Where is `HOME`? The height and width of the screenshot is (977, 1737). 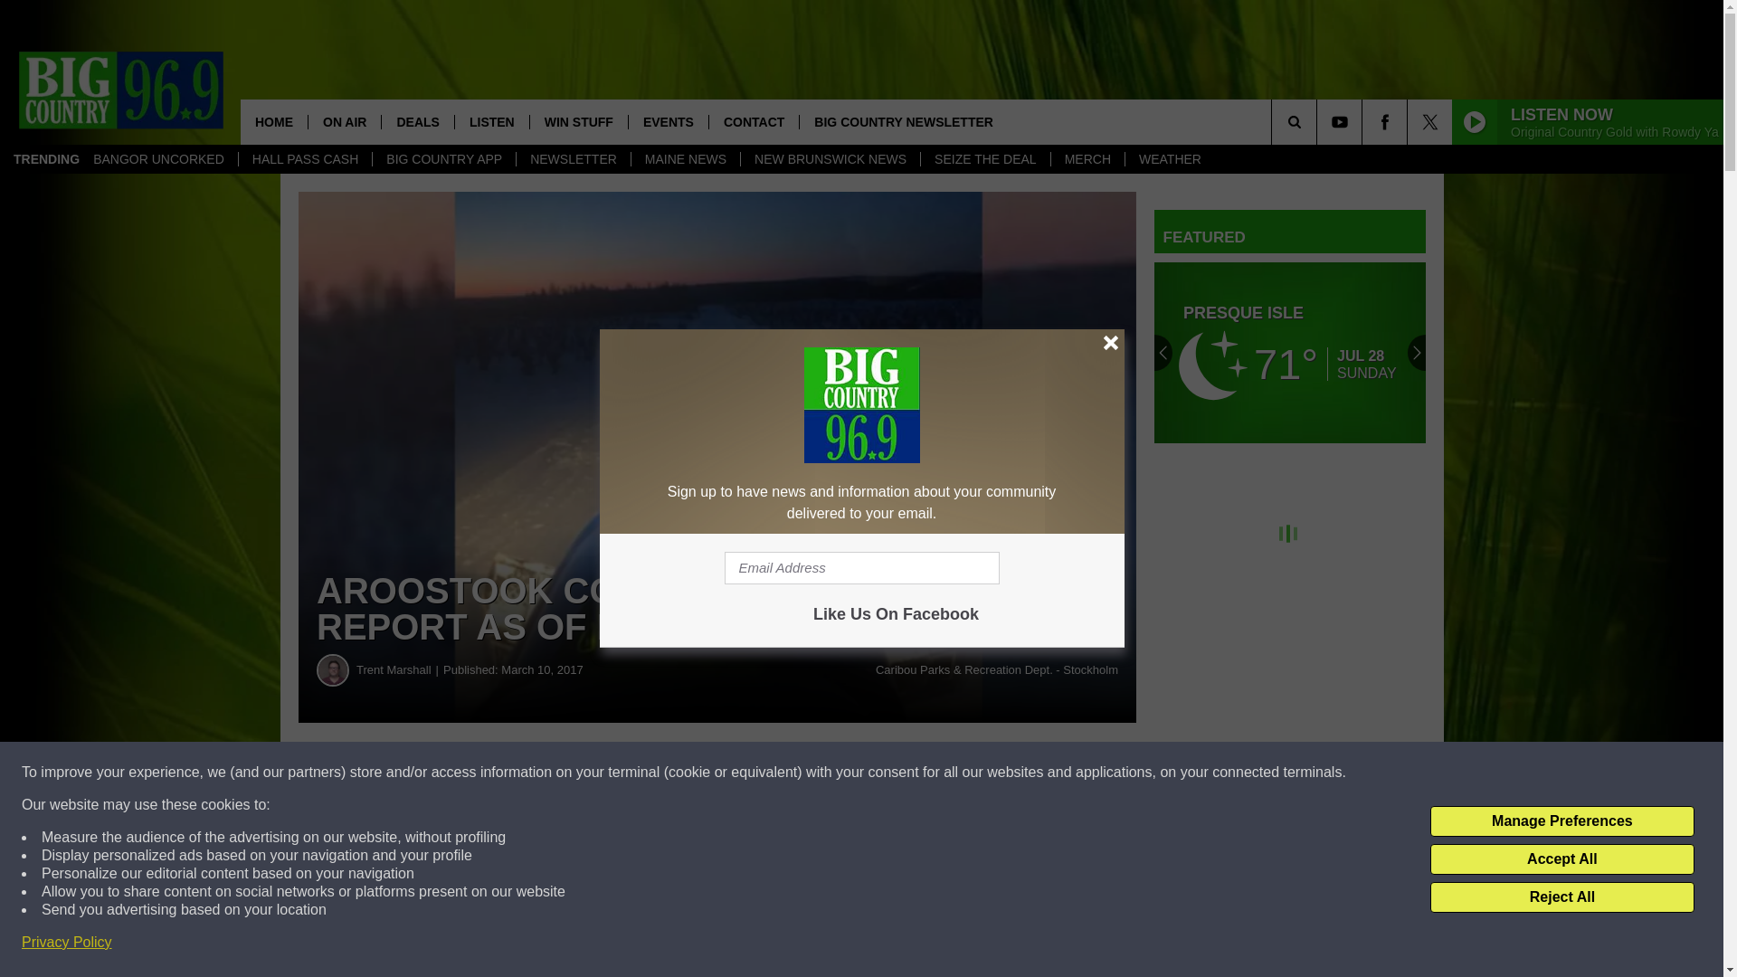 HOME is located at coordinates (273, 121).